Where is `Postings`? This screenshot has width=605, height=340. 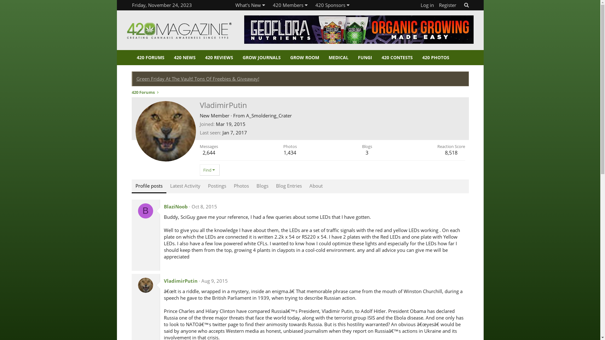
Postings is located at coordinates (217, 186).